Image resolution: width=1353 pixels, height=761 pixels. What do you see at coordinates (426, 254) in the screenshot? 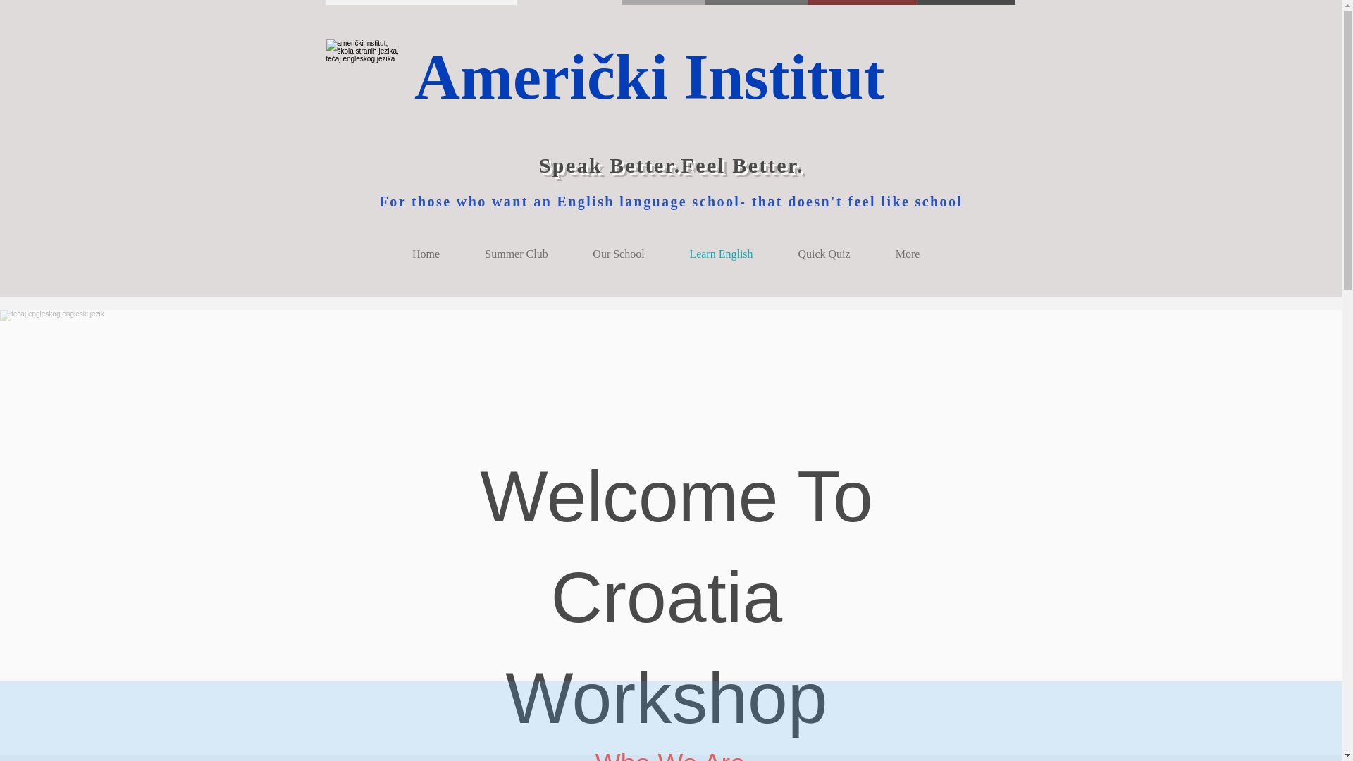
I see `Home` at bounding box center [426, 254].